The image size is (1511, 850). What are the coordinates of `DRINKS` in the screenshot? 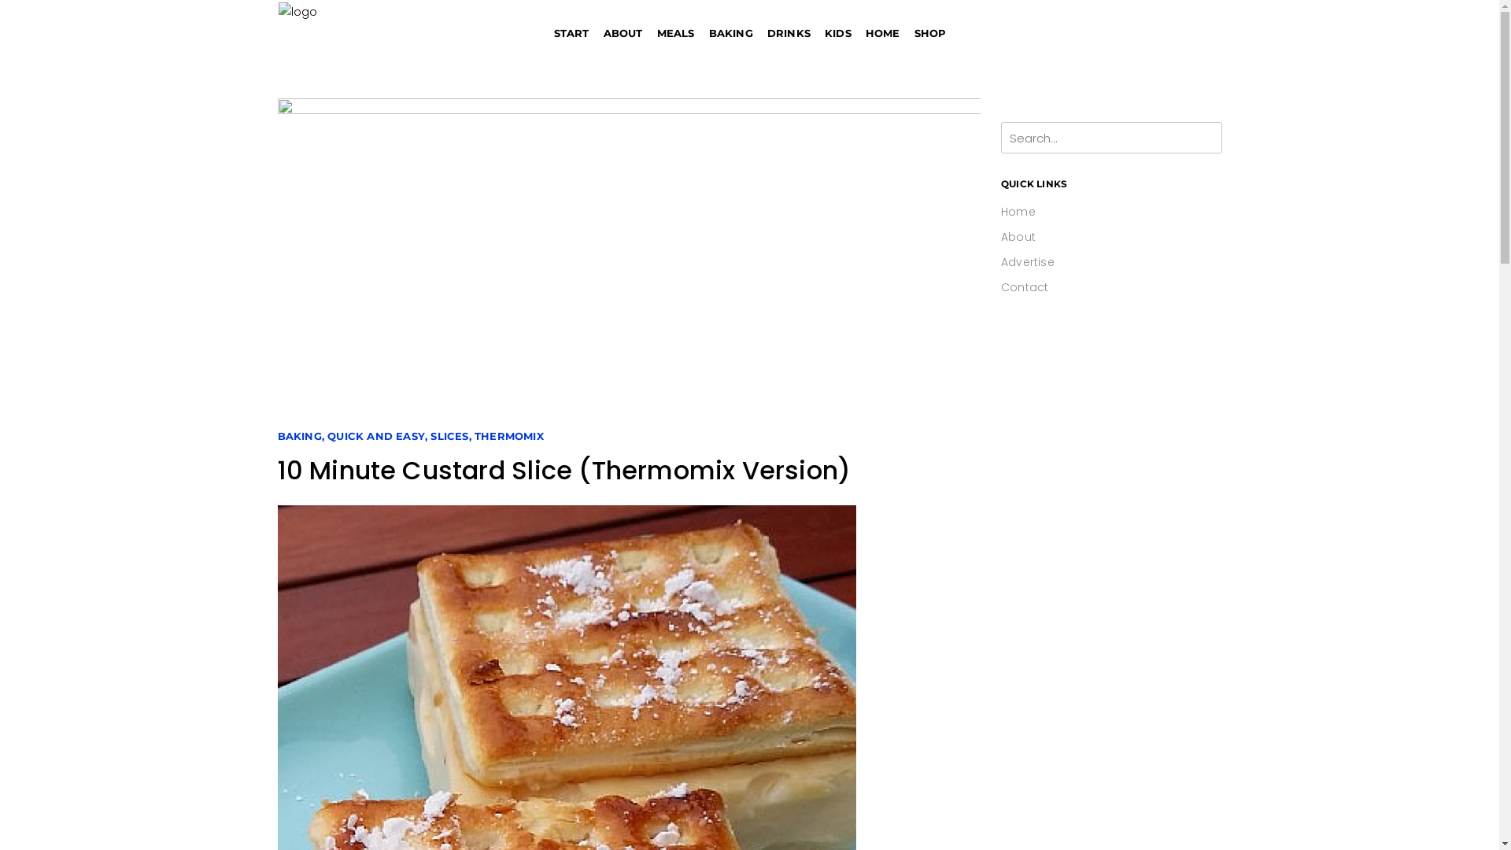 It's located at (789, 33).